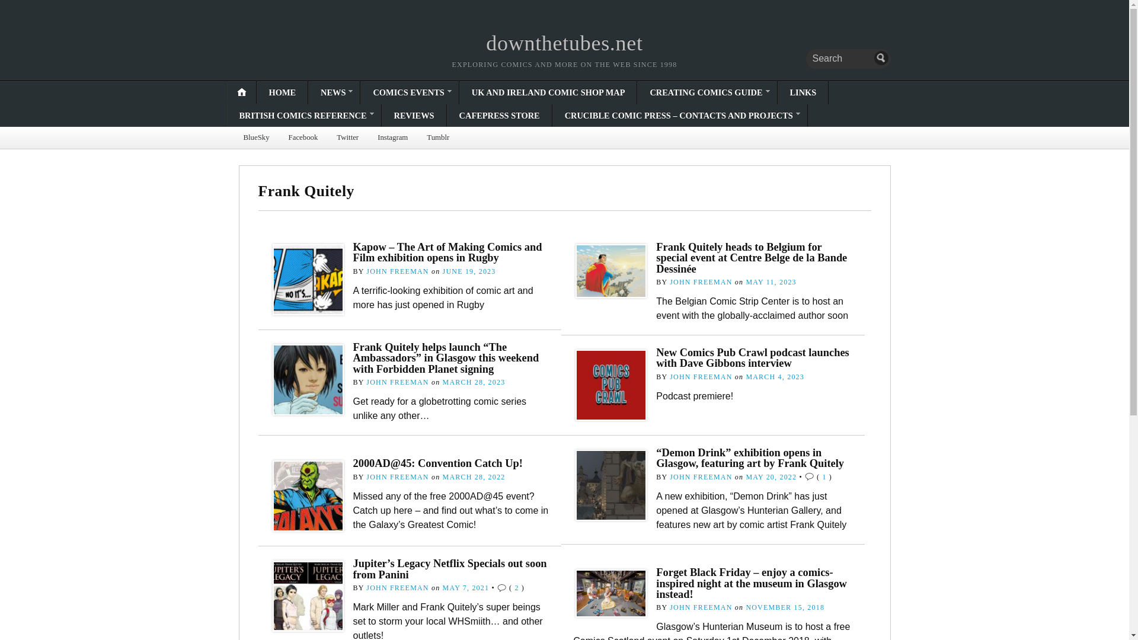  I want to click on Home, so click(564, 43).